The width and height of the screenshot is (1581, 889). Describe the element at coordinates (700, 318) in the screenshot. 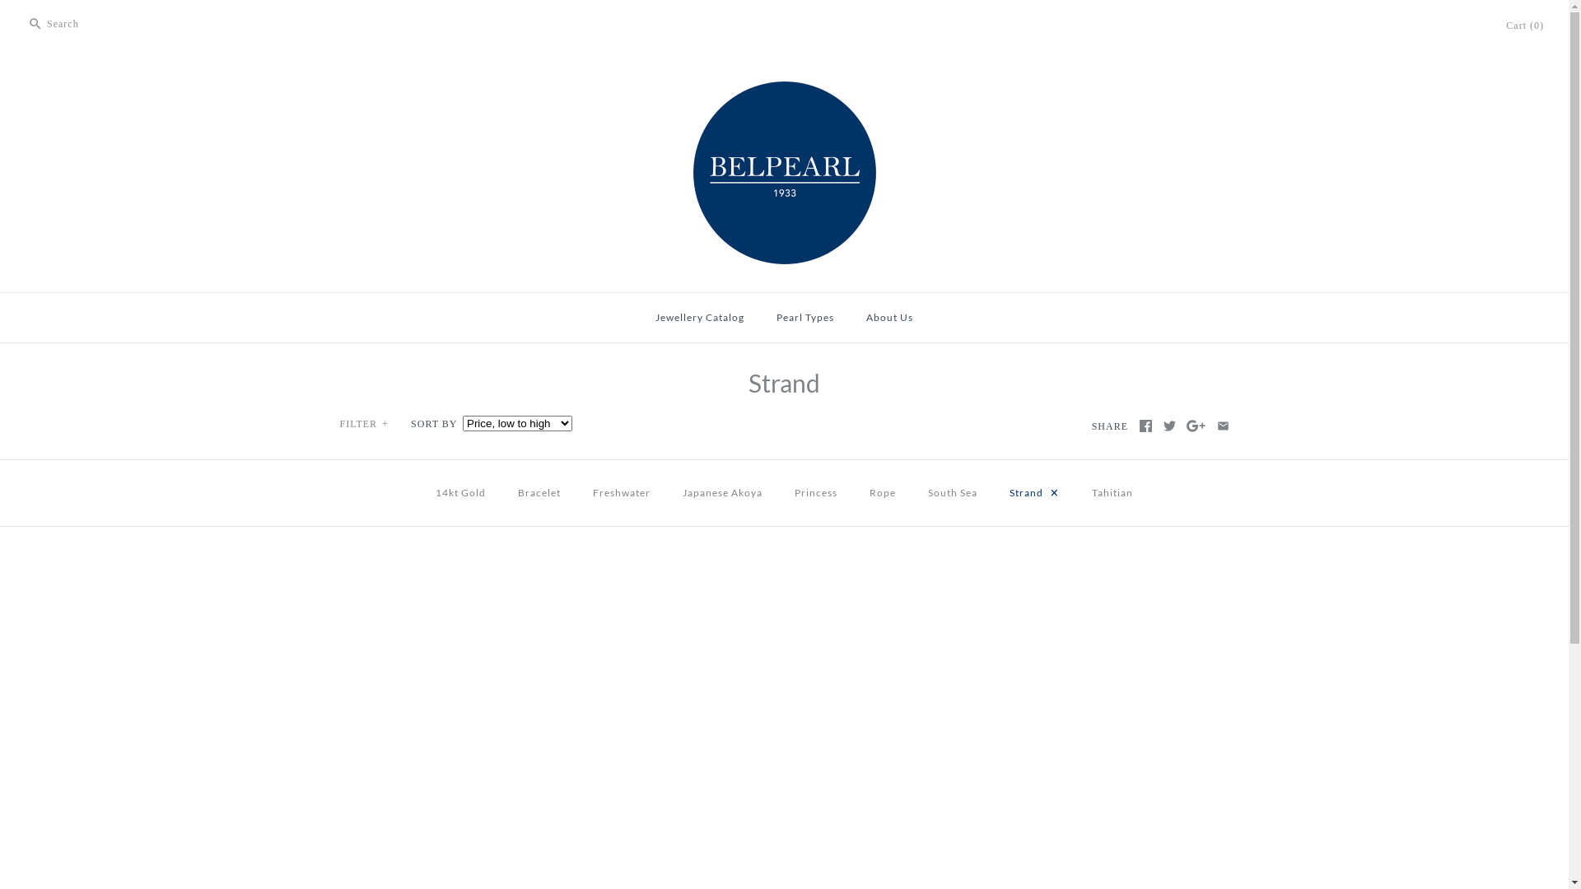

I see `Jewellery Catalog` at that location.